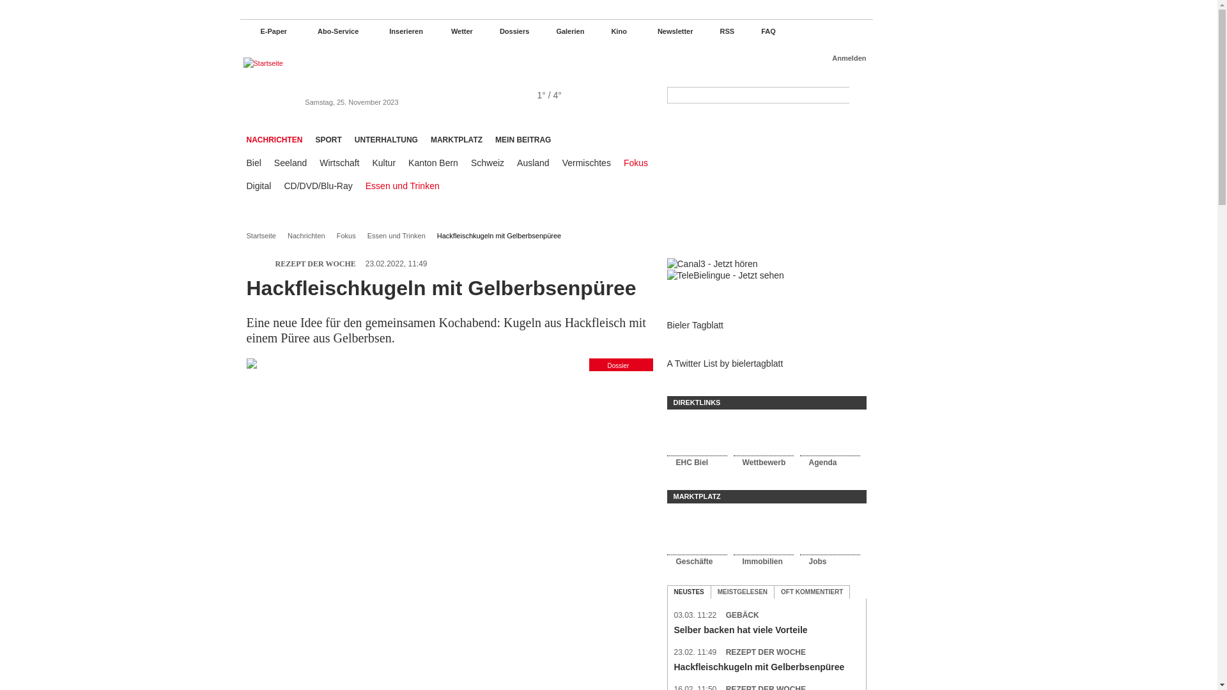  Describe the element at coordinates (350, 236) in the screenshot. I see `Fokus` at that location.